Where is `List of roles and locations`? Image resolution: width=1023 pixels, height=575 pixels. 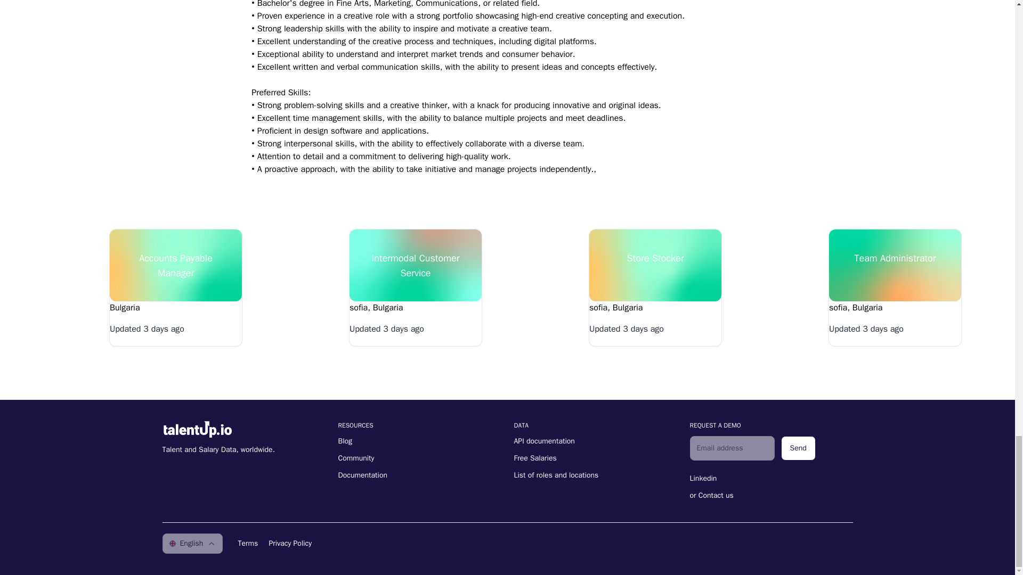
List of roles and locations is located at coordinates (556, 475).